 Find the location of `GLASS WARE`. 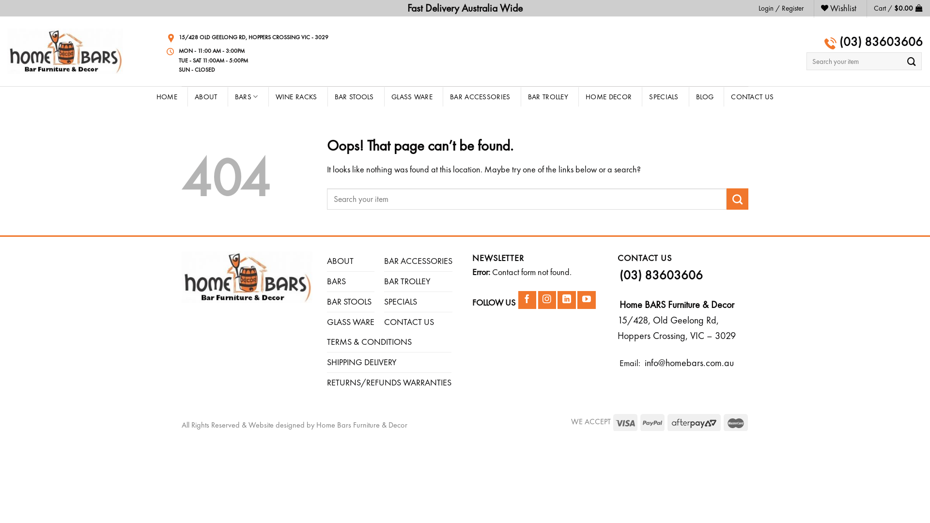

GLASS WARE is located at coordinates (351, 323).